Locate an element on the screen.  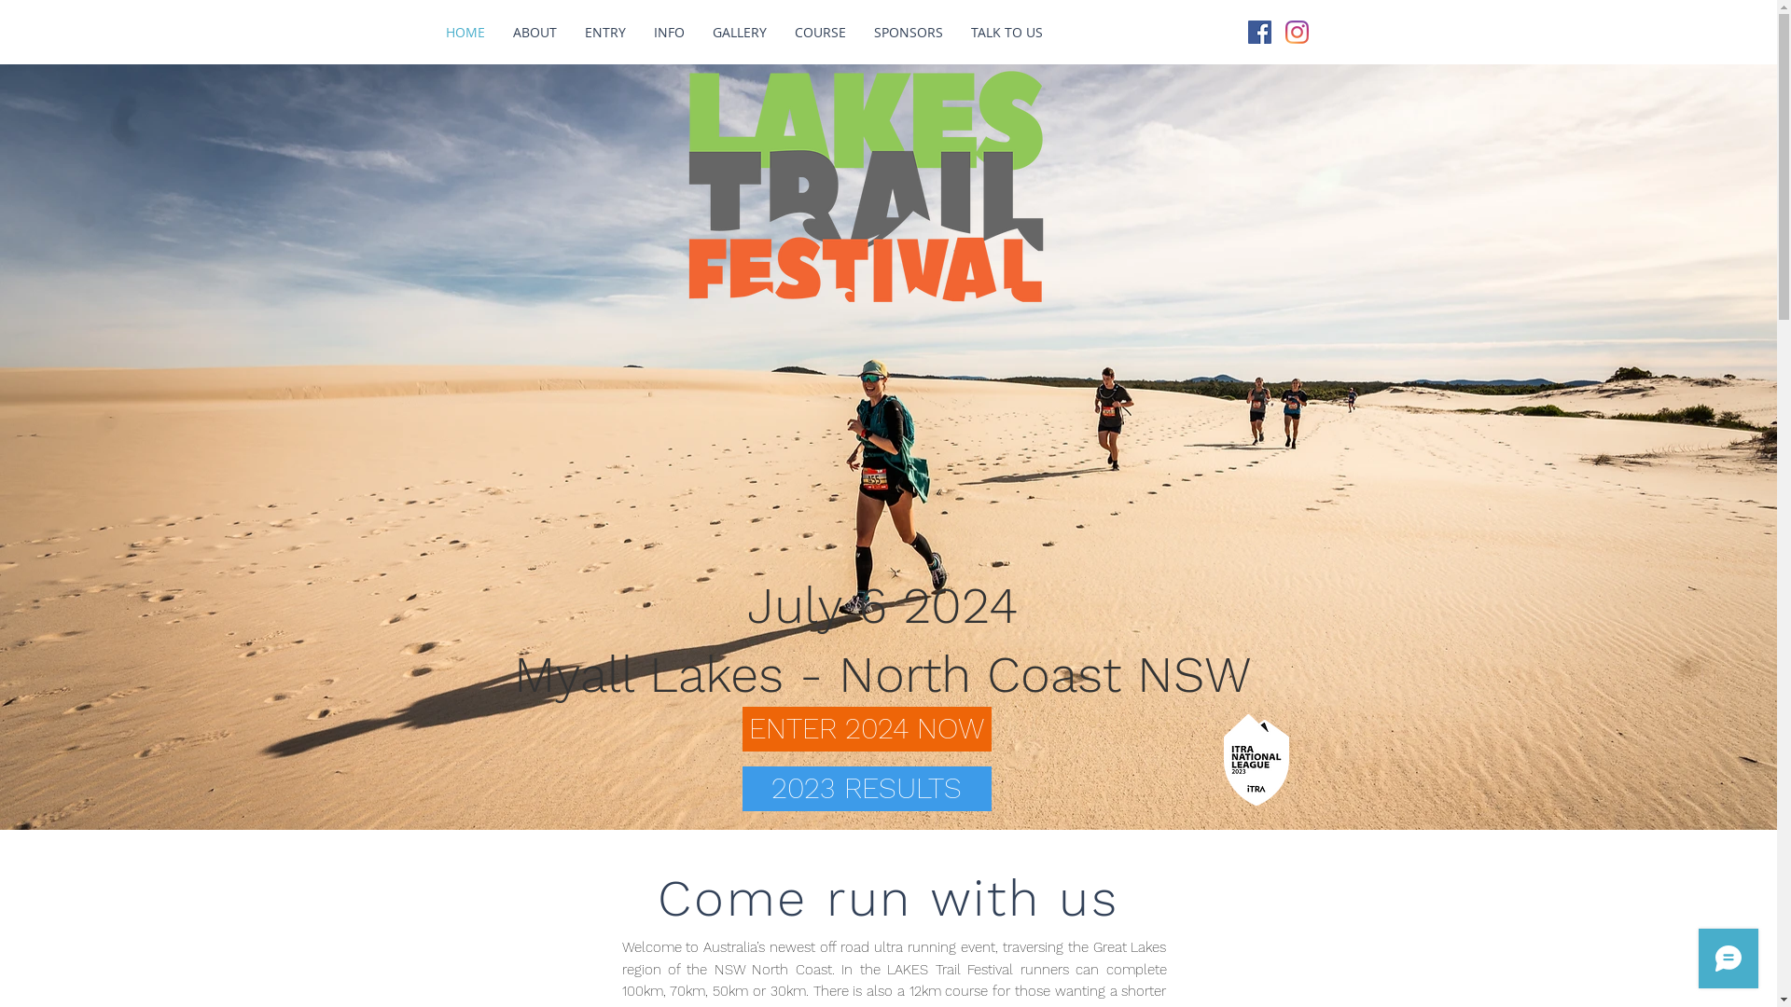
SPONSORS is located at coordinates (909, 32).